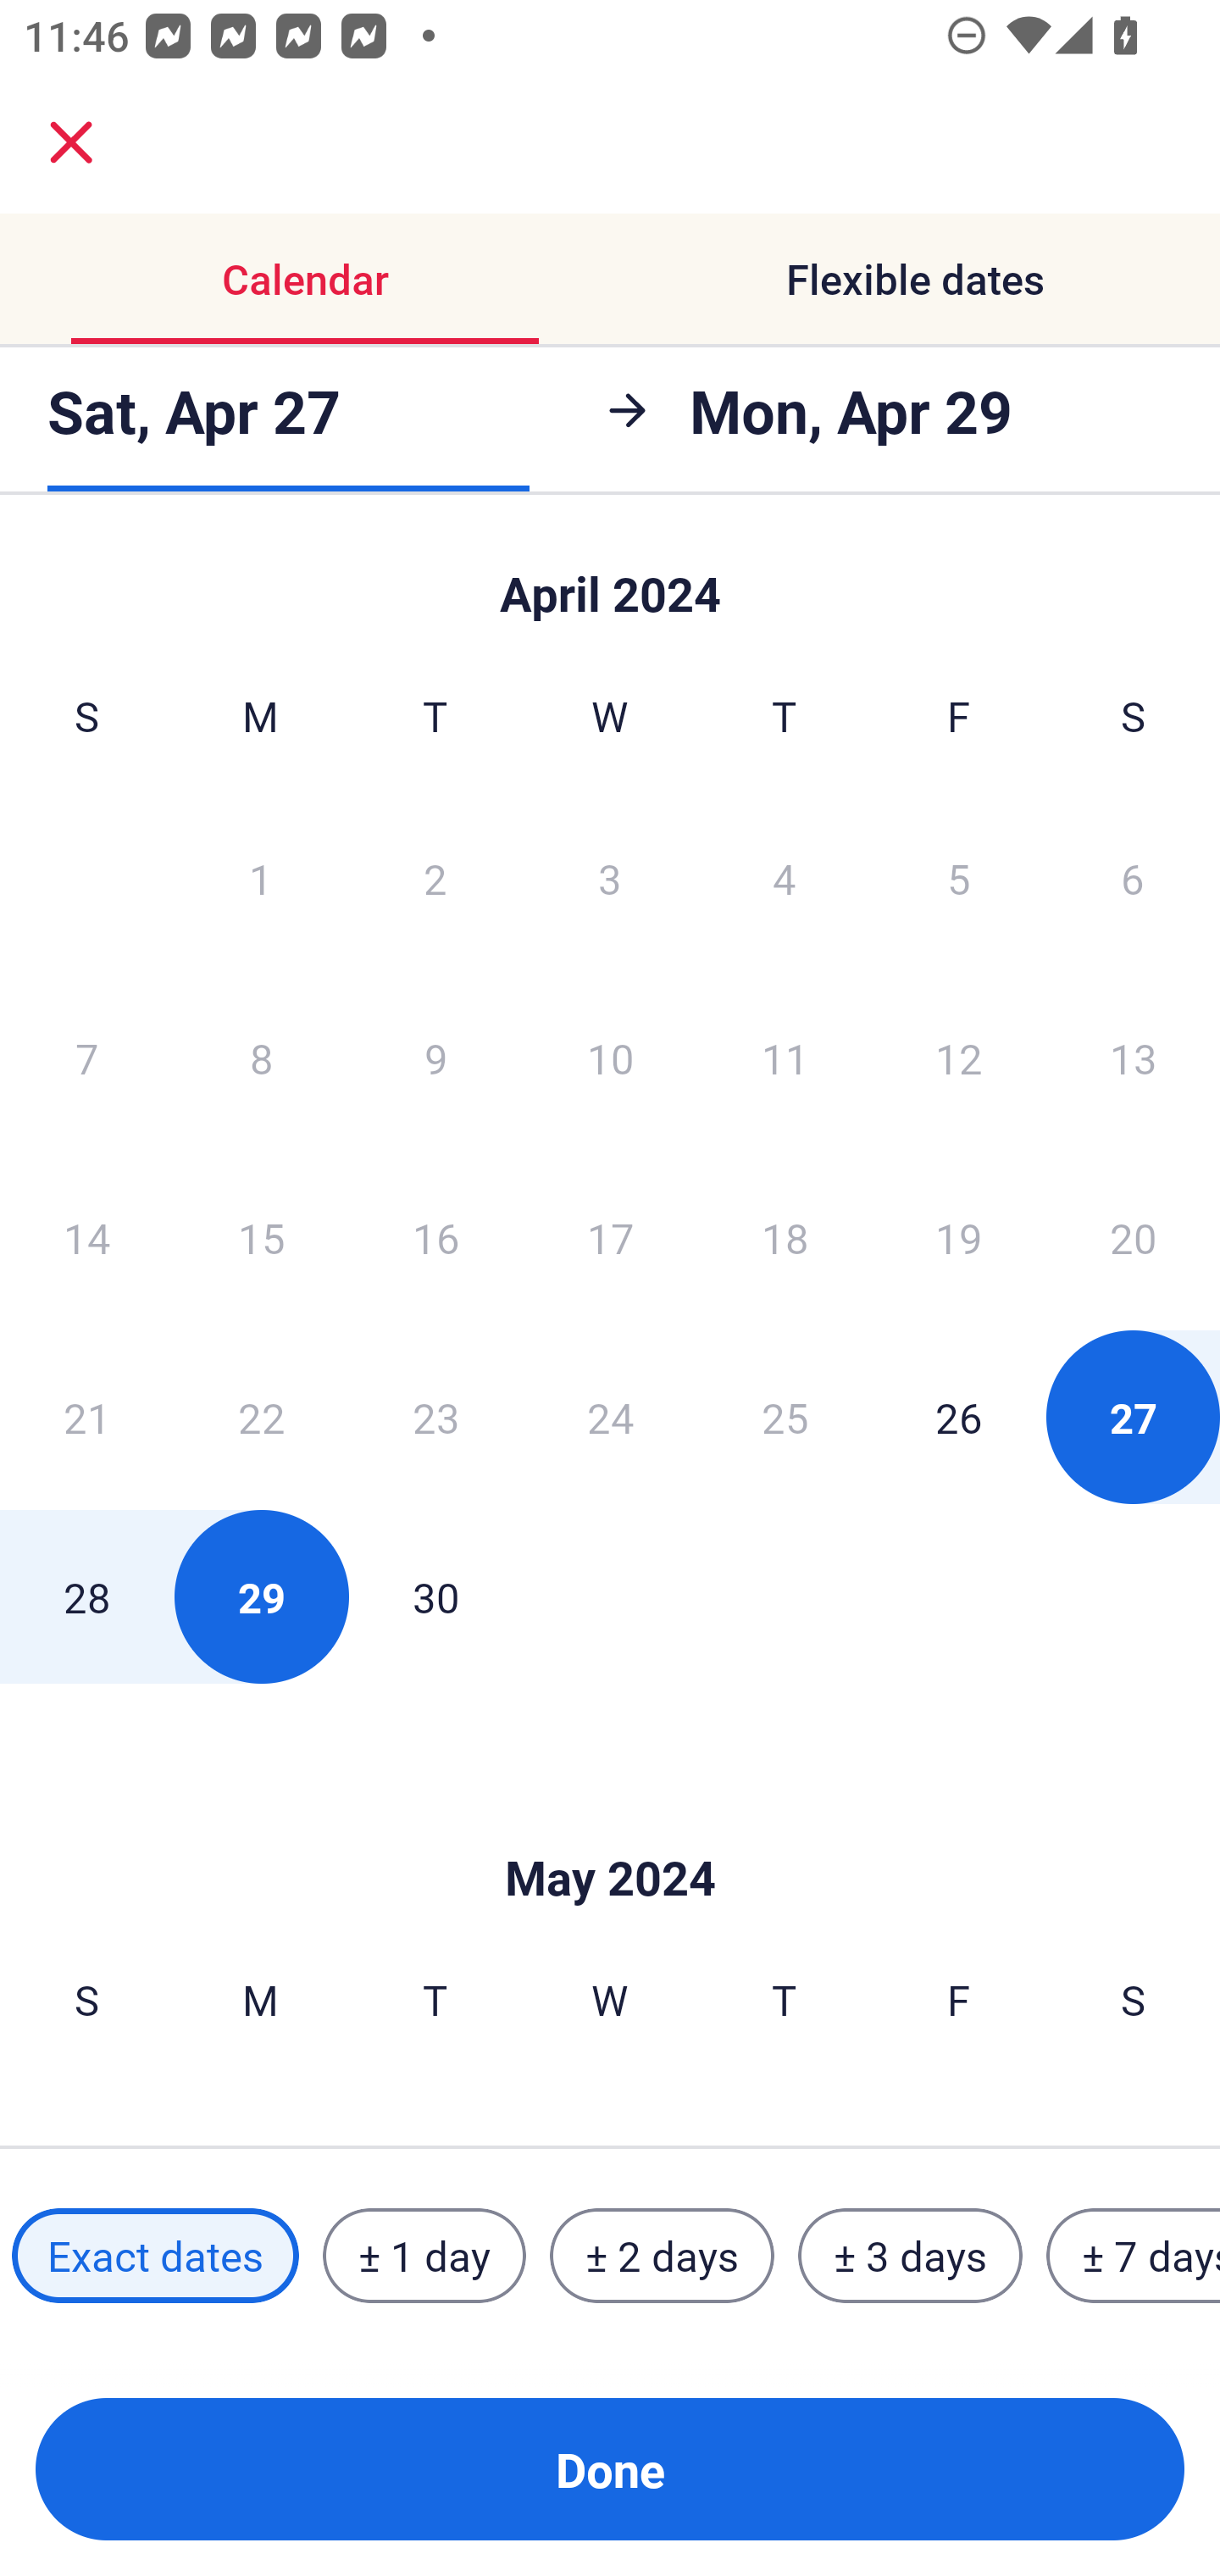  I want to click on 6 Saturday, April 6, 2024, so click(1133, 878).